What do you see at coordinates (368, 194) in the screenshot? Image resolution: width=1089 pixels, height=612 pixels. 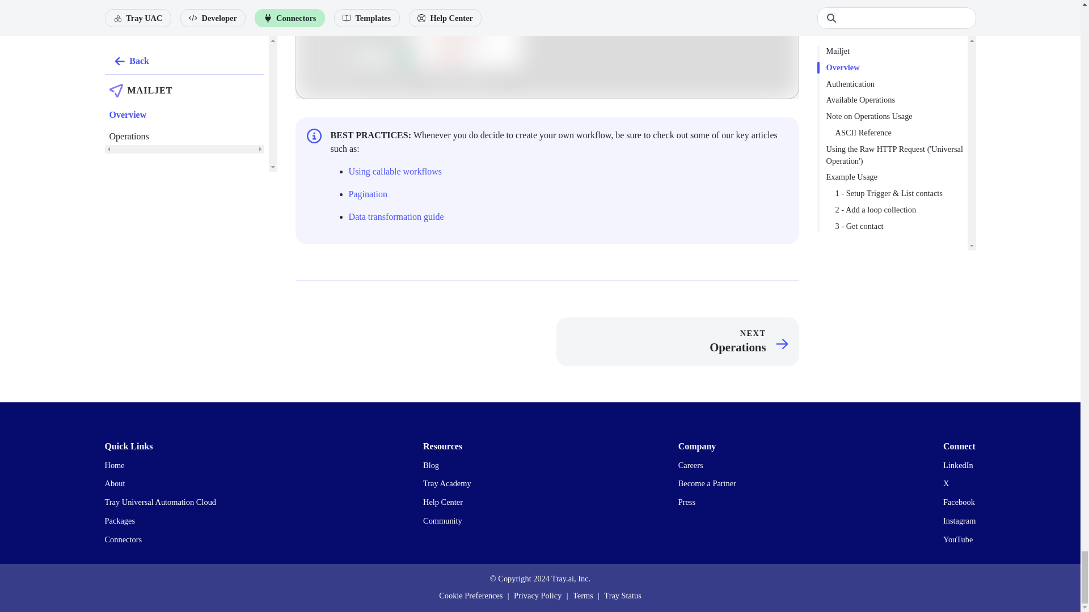 I see `Pagination` at bounding box center [368, 194].